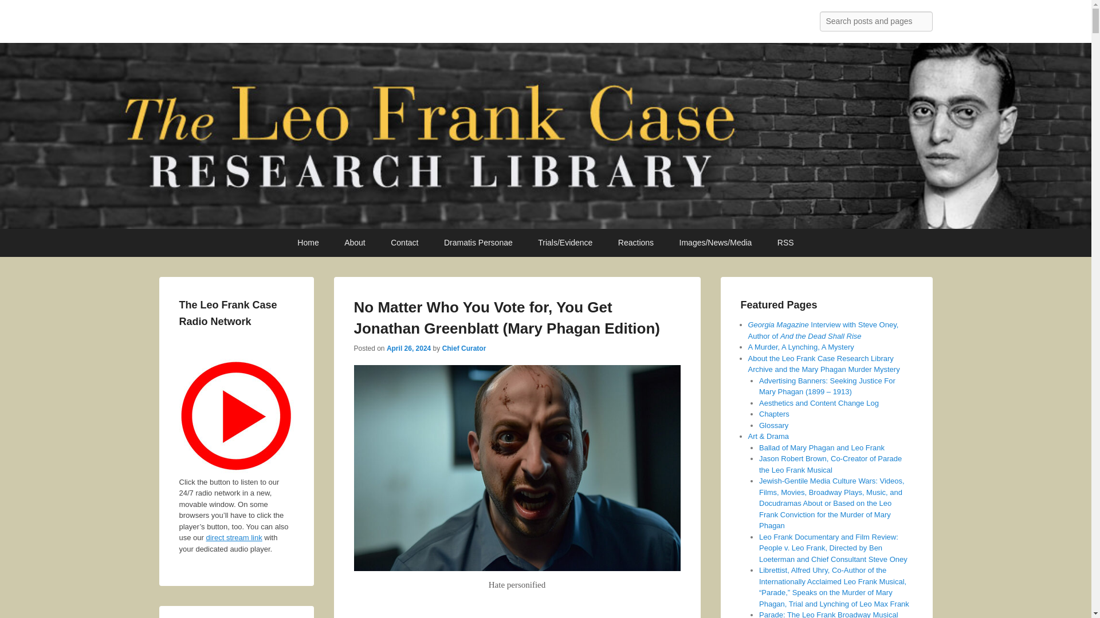  I want to click on Dramatis Personae, so click(478, 243).